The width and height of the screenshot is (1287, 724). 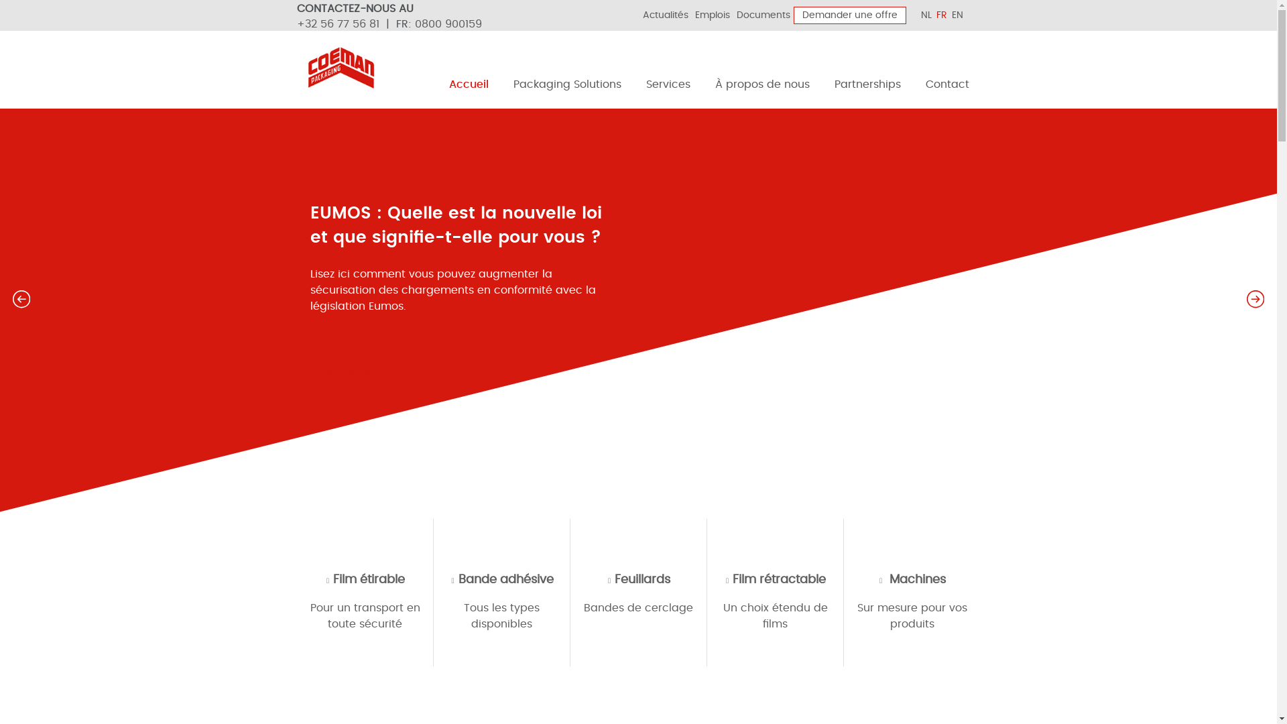 What do you see at coordinates (638, 580) in the screenshot?
I see `Feuillards` at bounding box center [638, 580].